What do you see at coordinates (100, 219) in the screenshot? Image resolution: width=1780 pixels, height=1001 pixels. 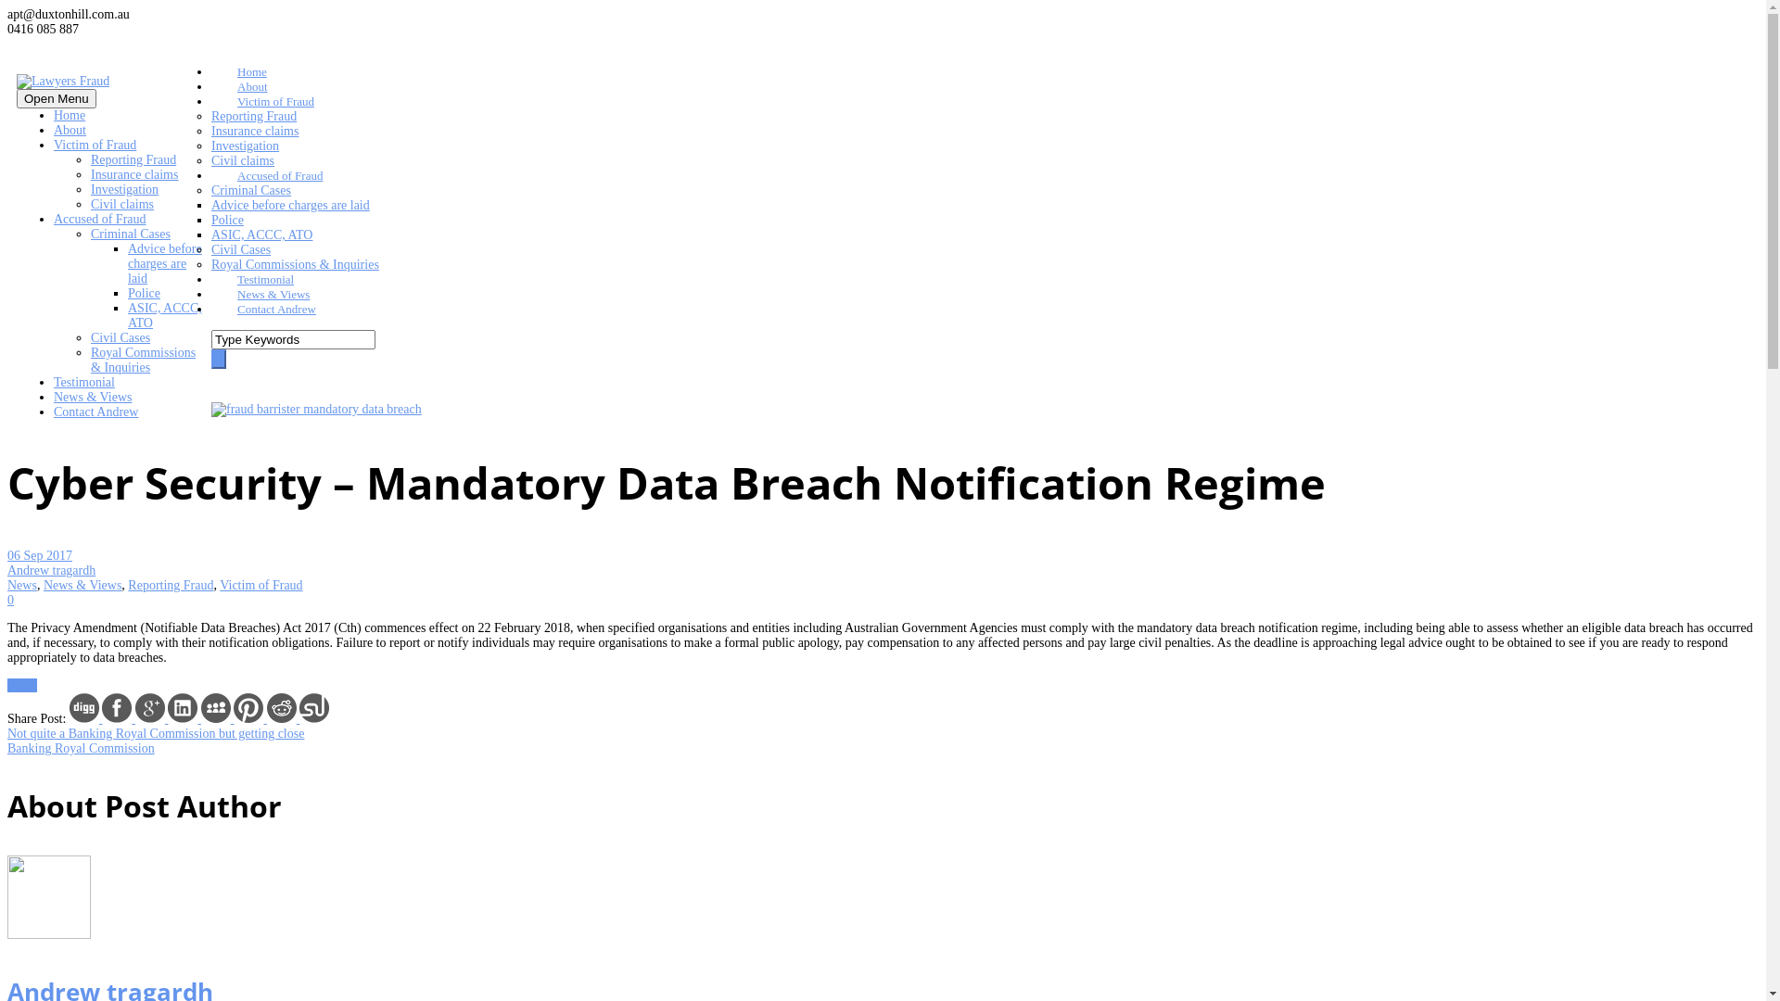 I see `Accused of Fraud` at bounding box center [100, 219].